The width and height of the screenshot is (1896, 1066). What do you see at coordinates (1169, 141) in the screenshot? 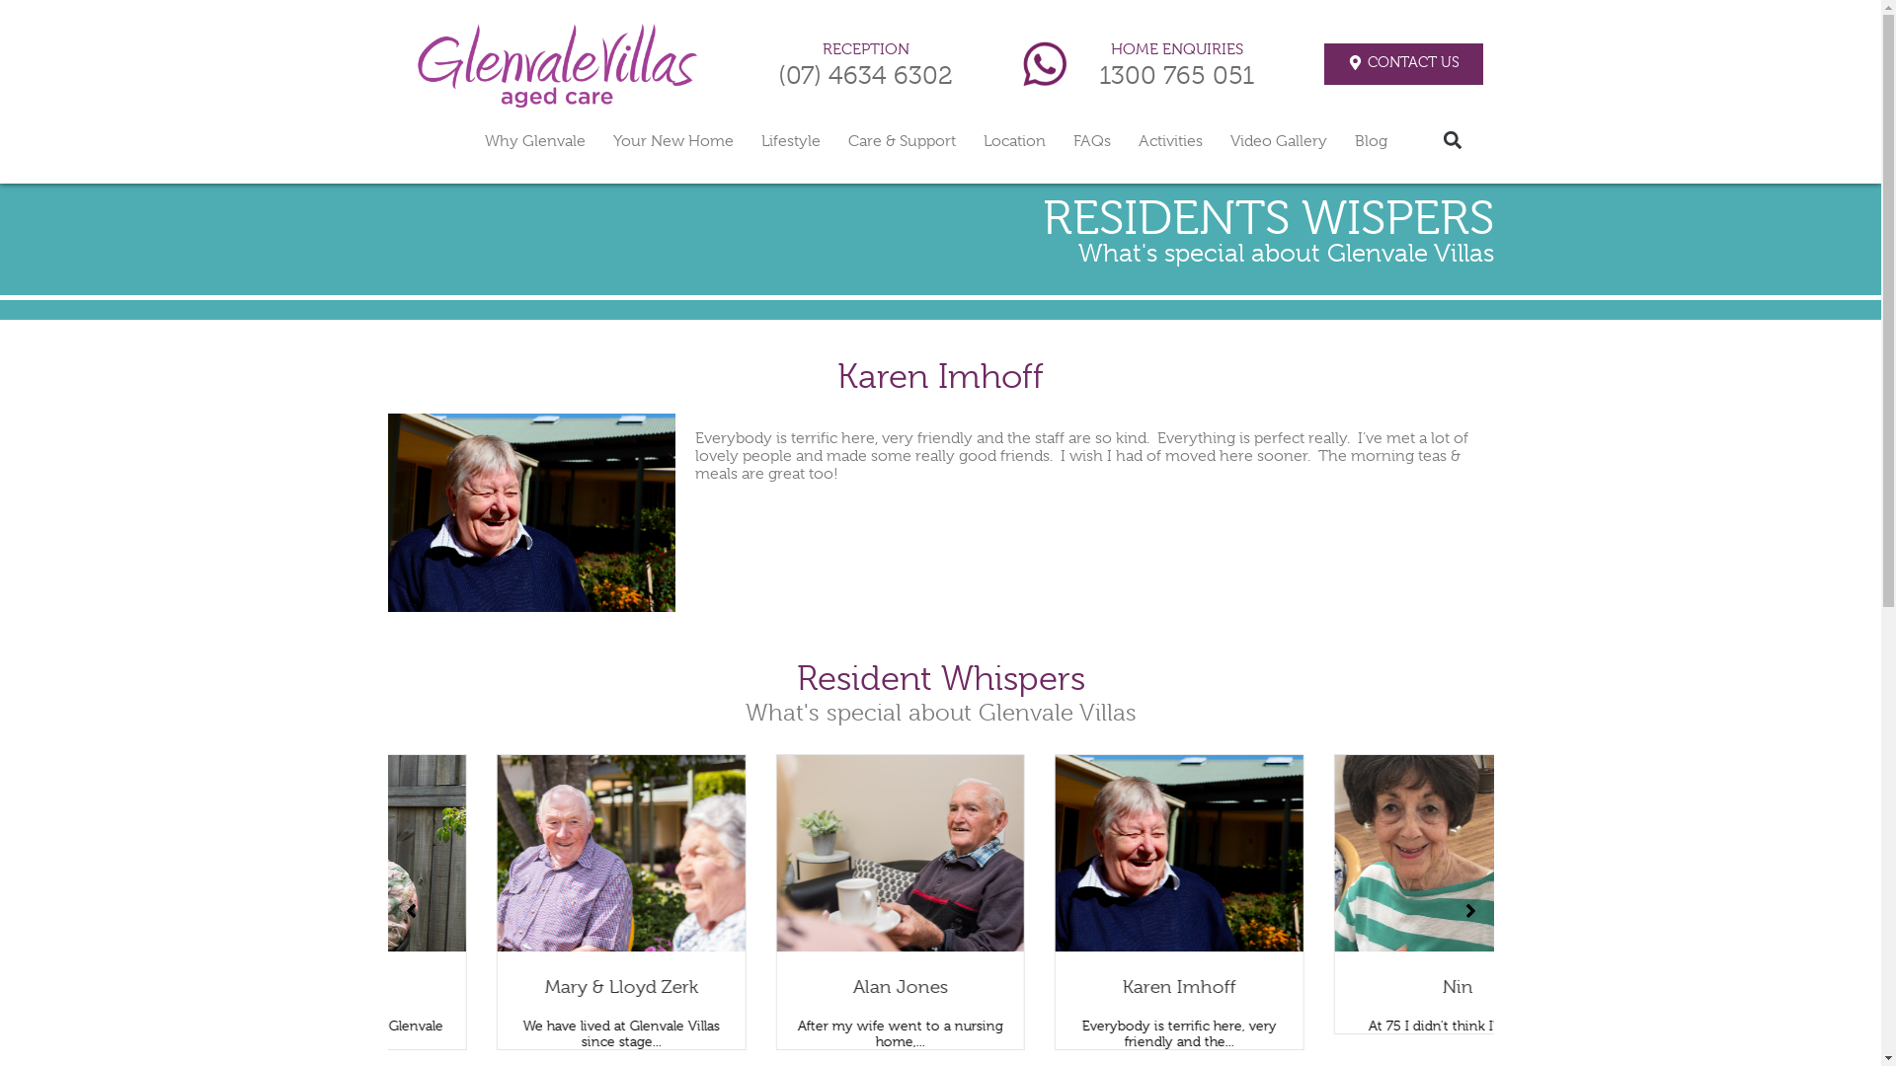
I see `Activities` at bounding box center [1169, 141].